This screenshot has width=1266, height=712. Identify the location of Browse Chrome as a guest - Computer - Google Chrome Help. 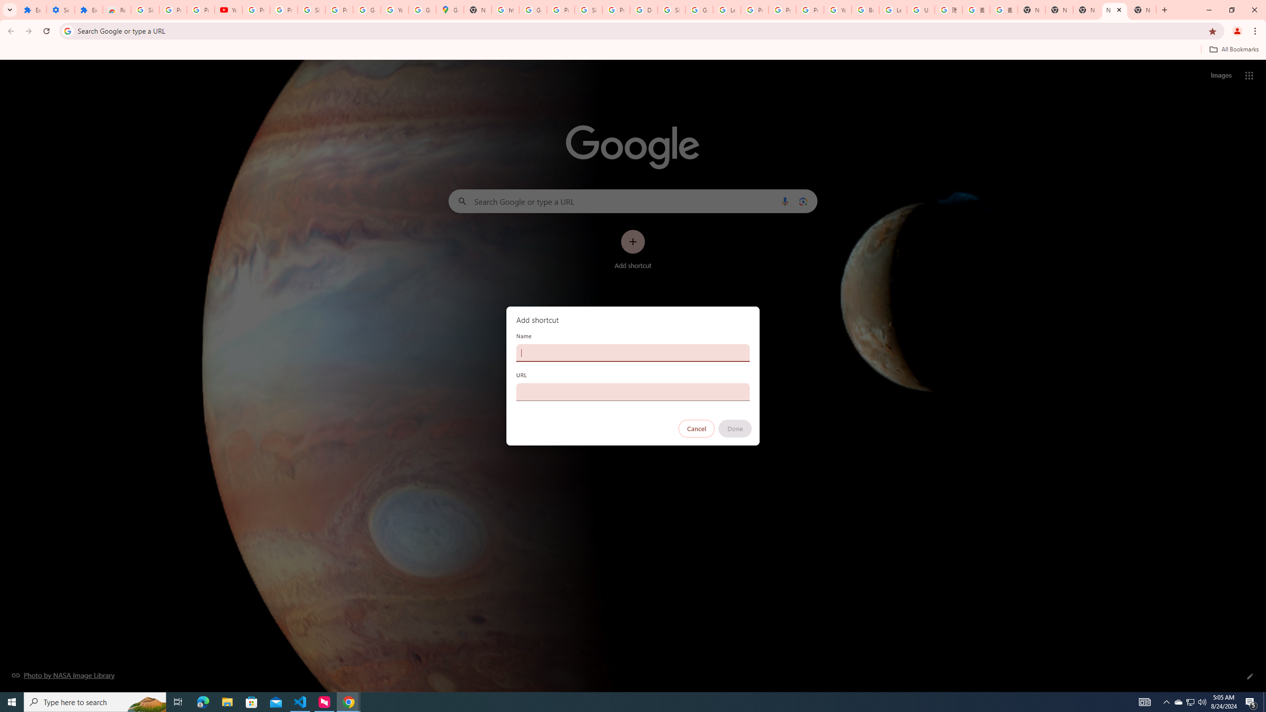
(865, 10).